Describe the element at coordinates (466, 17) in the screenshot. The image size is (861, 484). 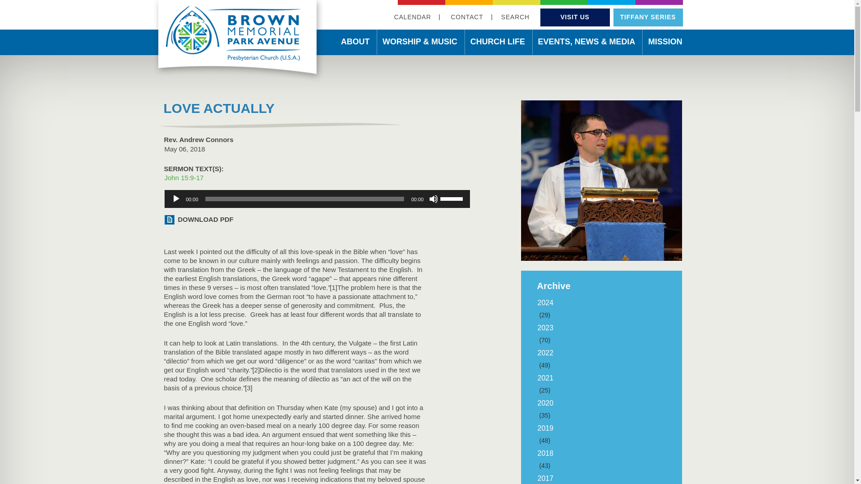
I see `CONTACT` at that location.